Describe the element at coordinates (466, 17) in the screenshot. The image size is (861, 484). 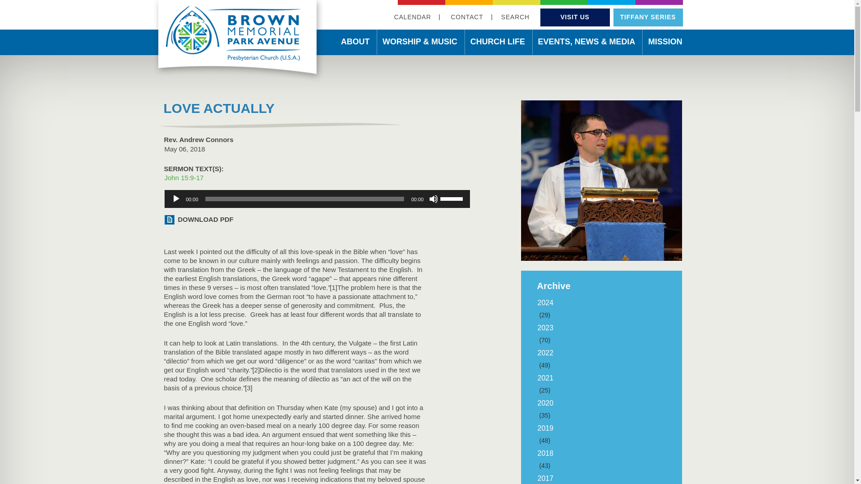
I see `CONTACT` at that location.